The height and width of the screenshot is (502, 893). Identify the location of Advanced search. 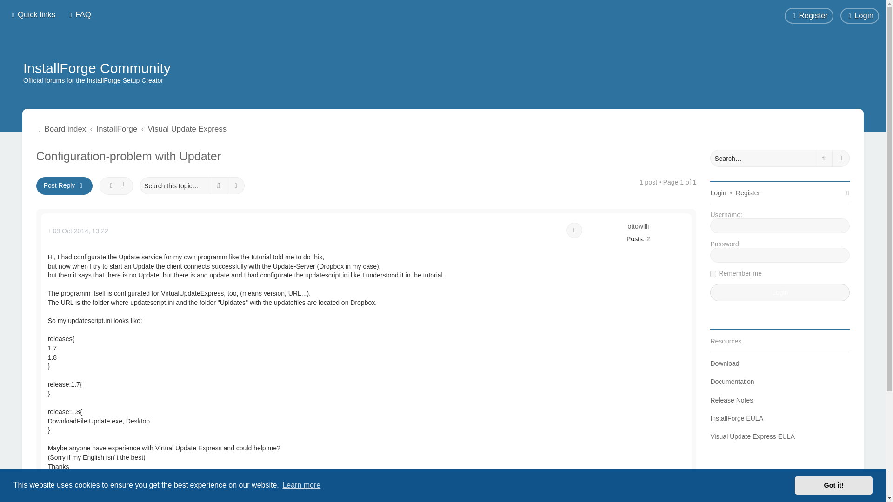
(841, 158).